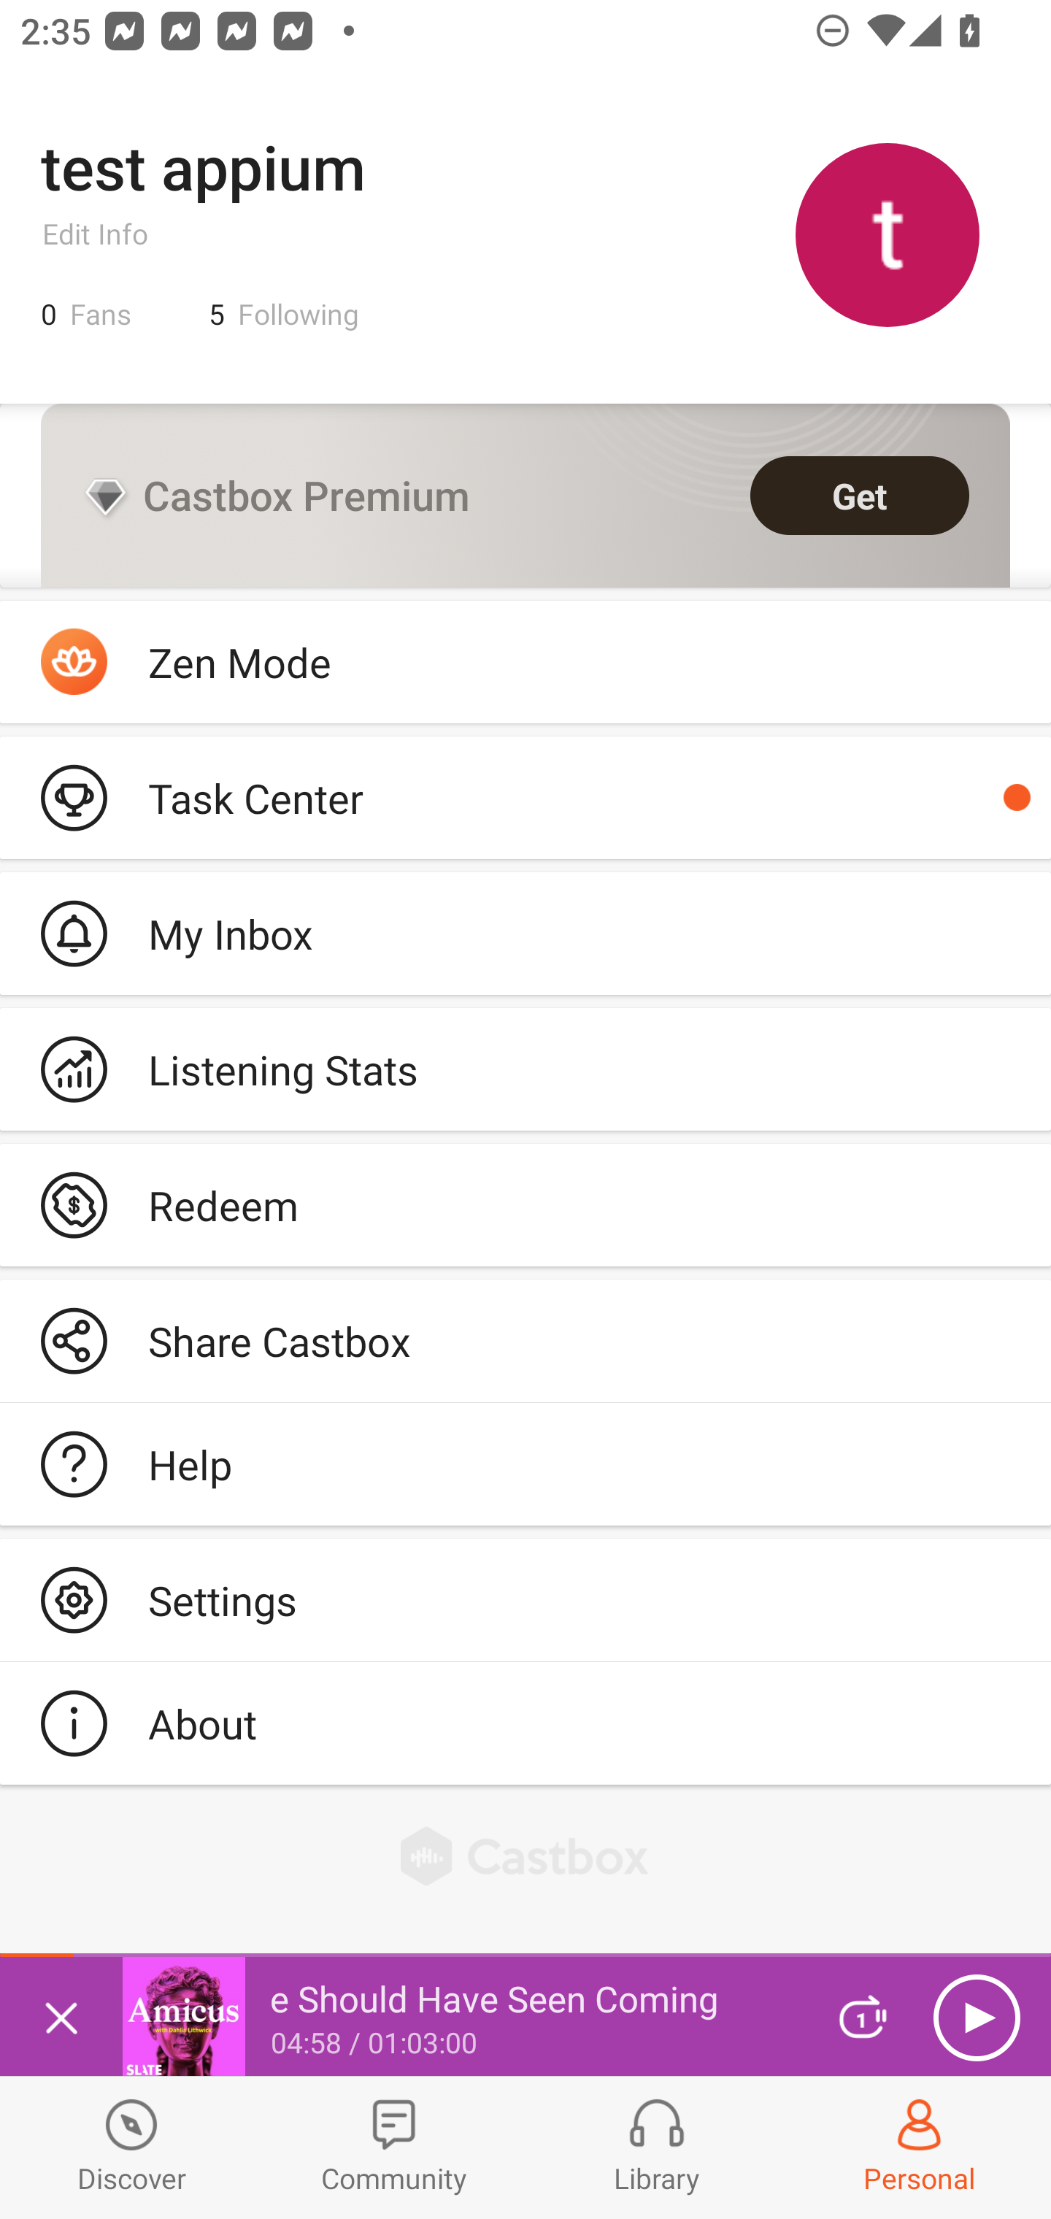 The height and width of the screenshot is (2219, 1051). Describe the element at coordinates (525, 933) in the screenshot. I see ` My Inbox` at that location.